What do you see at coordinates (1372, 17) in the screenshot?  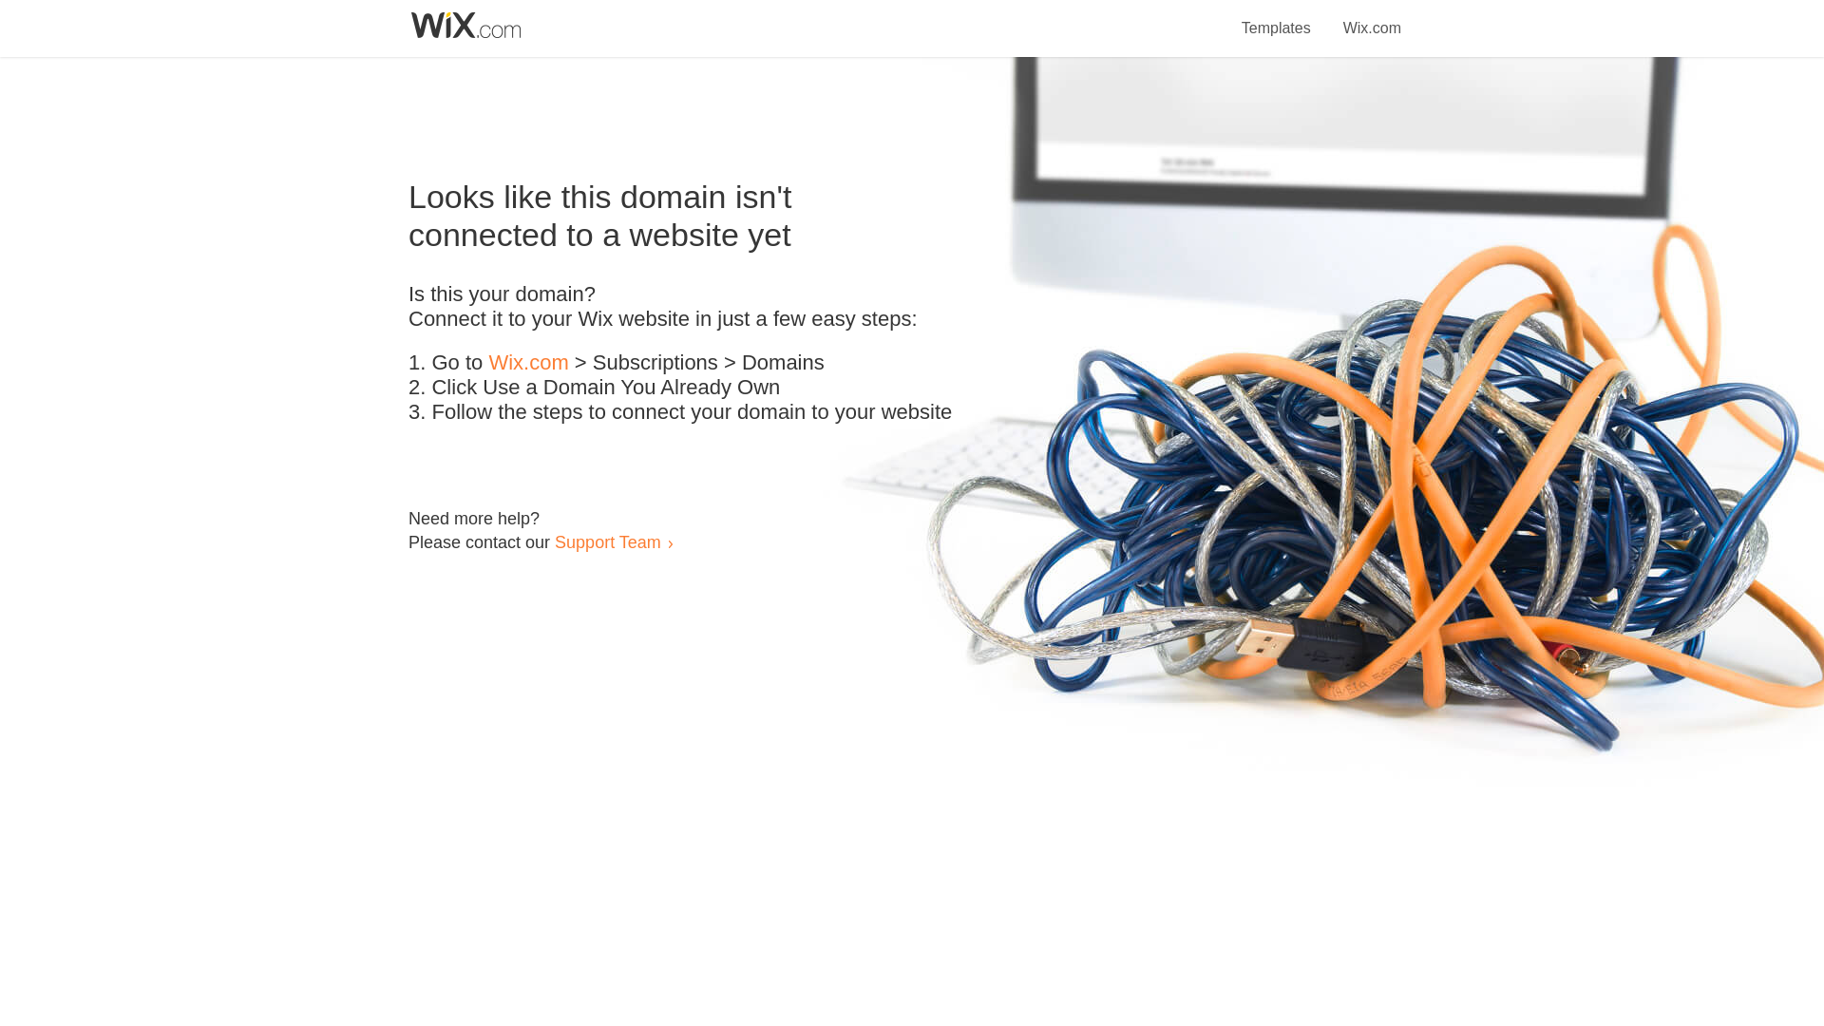 I see `Wix.com` at bounding box center [1372, 17].